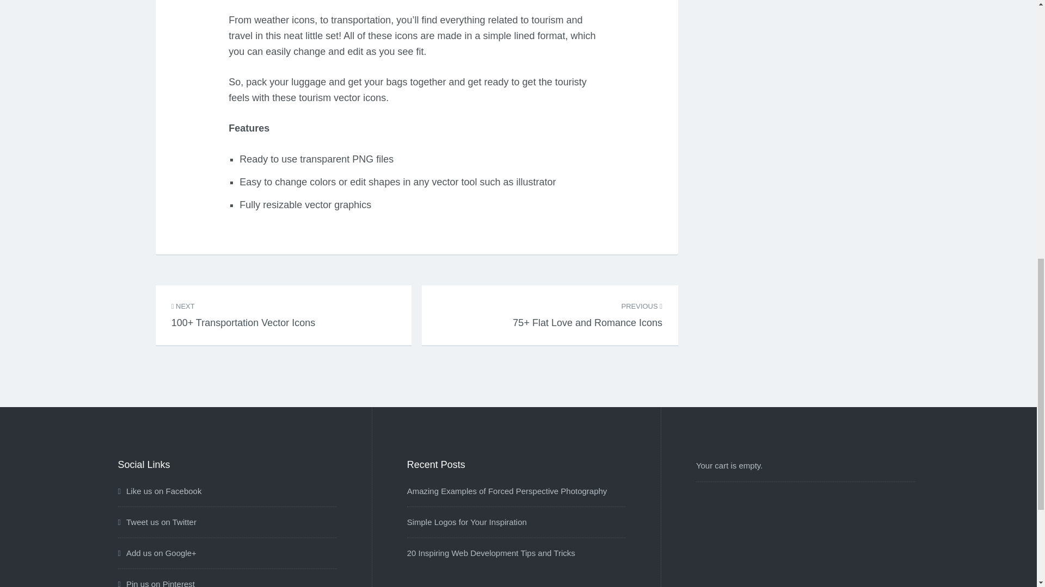 The height and width of the screenshot is (587, 1045). What do you see at coordinates (157, 522) in the screenshot?
I see `Tweet us on Twitter` at bounding box center [157, 522].